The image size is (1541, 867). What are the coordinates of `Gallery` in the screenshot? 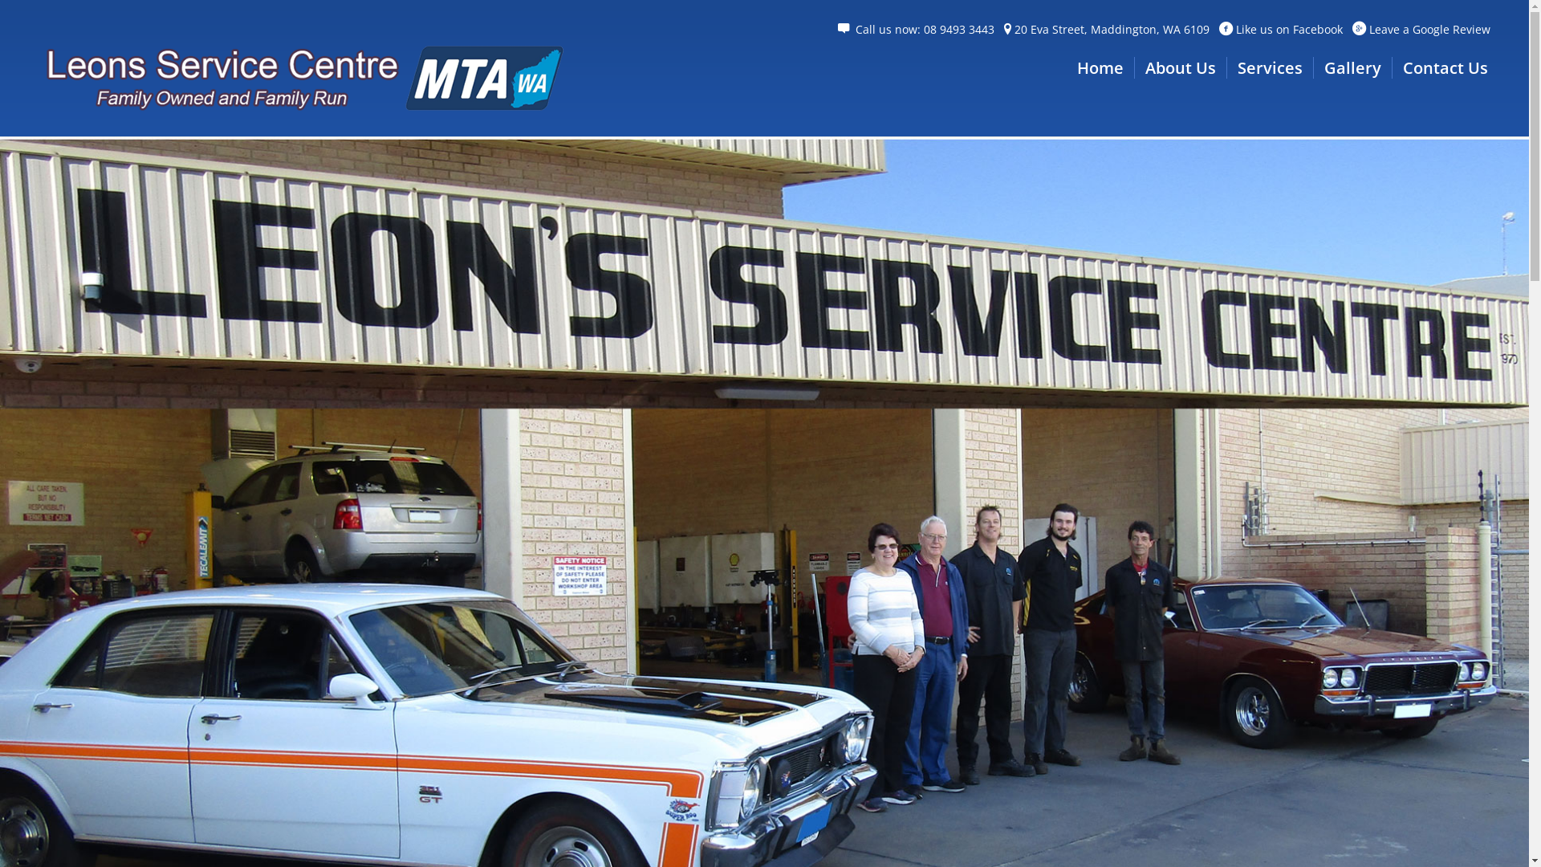 It's located at (1352, 68).